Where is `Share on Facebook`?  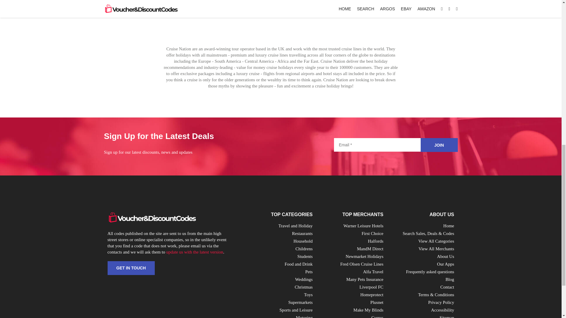 Share on Facebook is located at coordinates (297, 9).